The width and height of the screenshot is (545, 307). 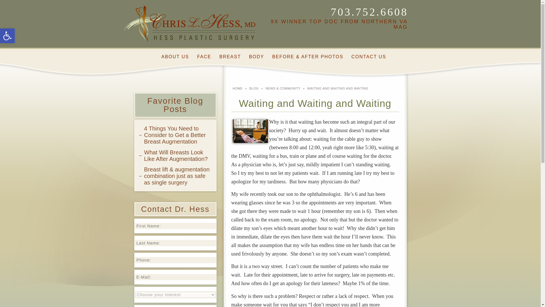 I want to click on ABOUT US, so click(x=175, y=57).